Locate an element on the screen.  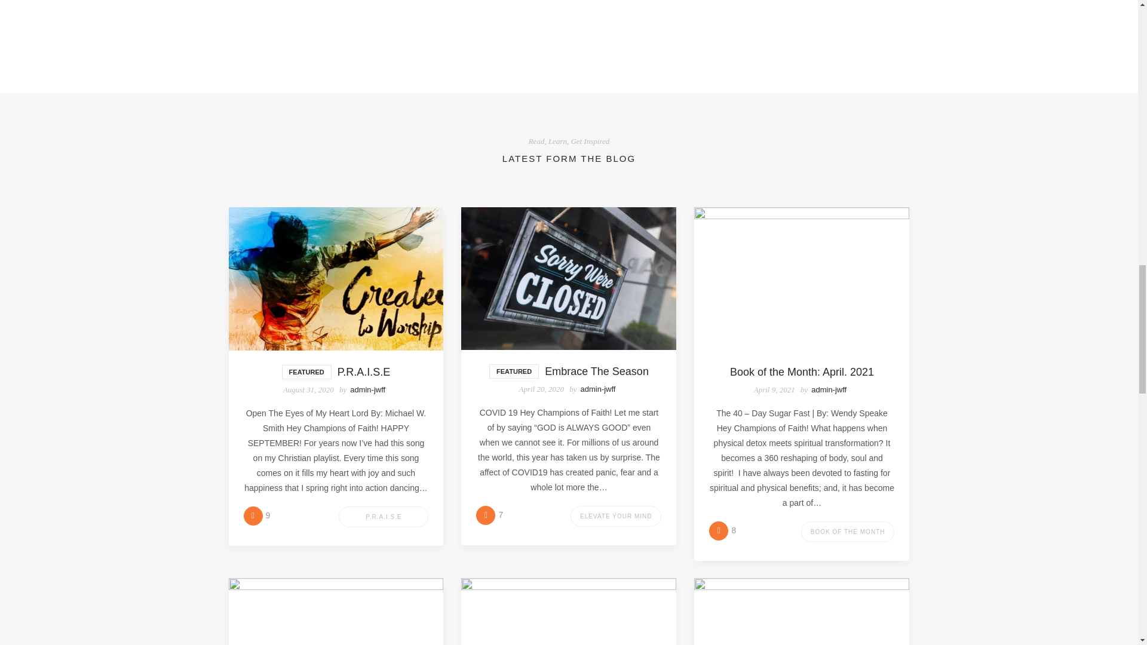
admin-jwff is located at coordinates (828, 389).